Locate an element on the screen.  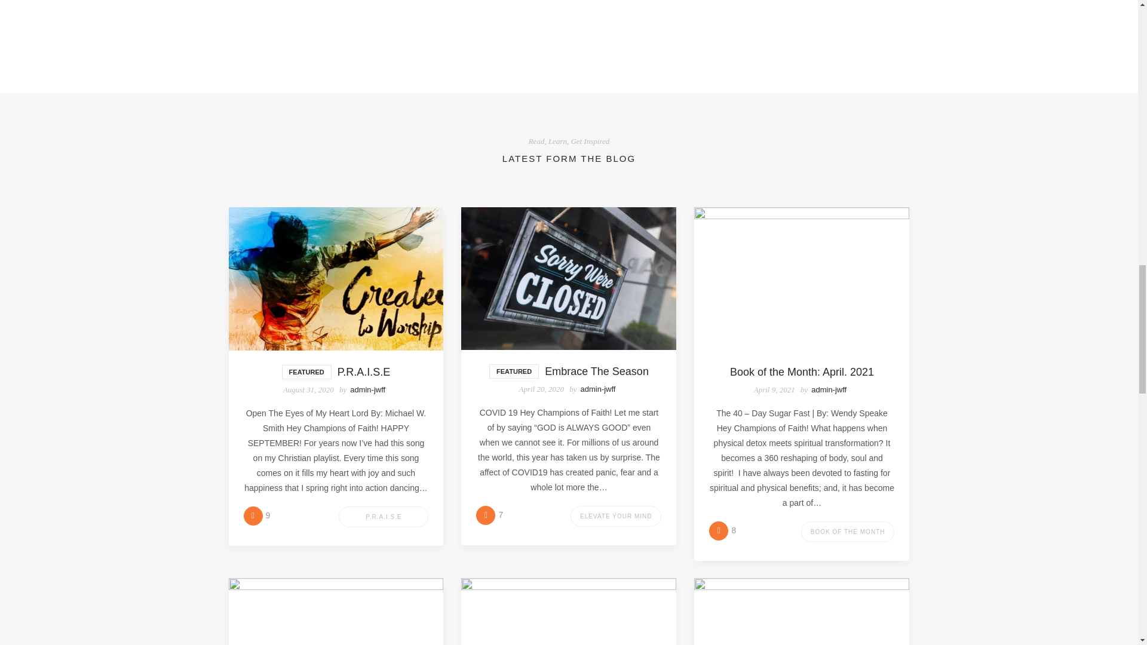
admin-jwff is located at coordinates (828, 389).